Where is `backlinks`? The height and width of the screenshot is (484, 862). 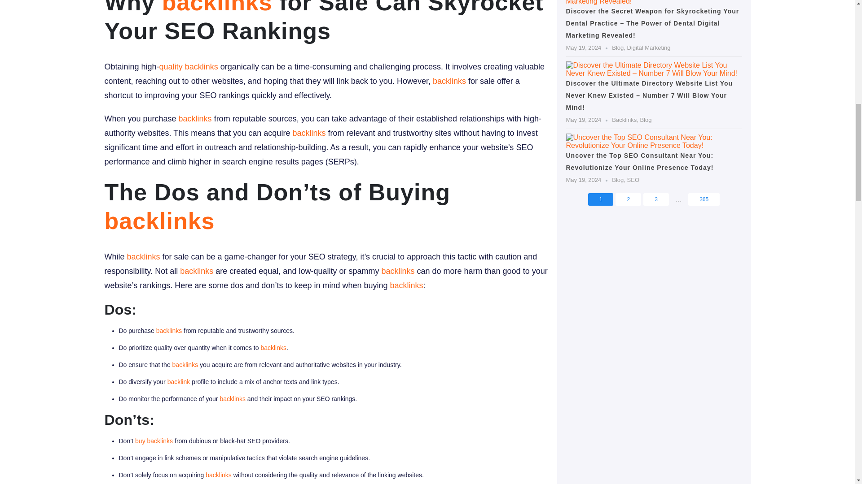
backlinks is located at coordinates (169, 331).